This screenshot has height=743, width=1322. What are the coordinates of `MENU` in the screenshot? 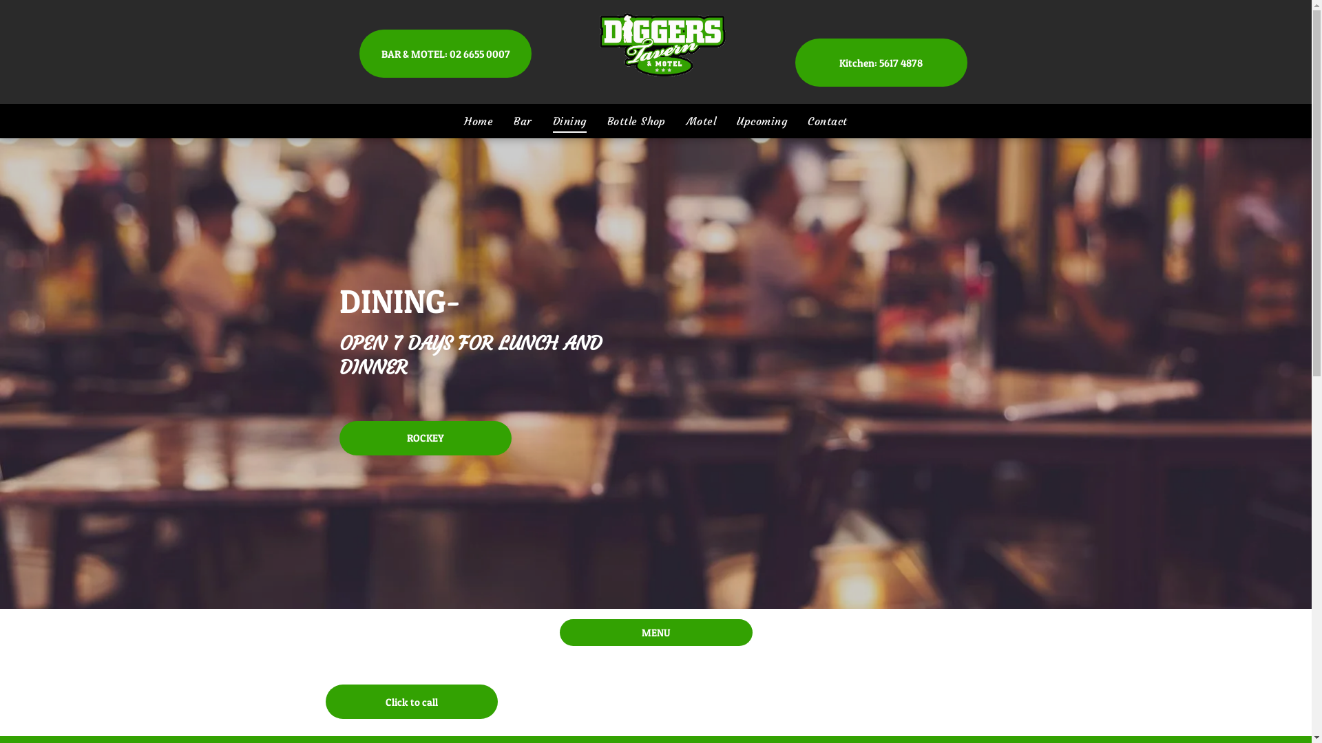 It's located at (655, 633).